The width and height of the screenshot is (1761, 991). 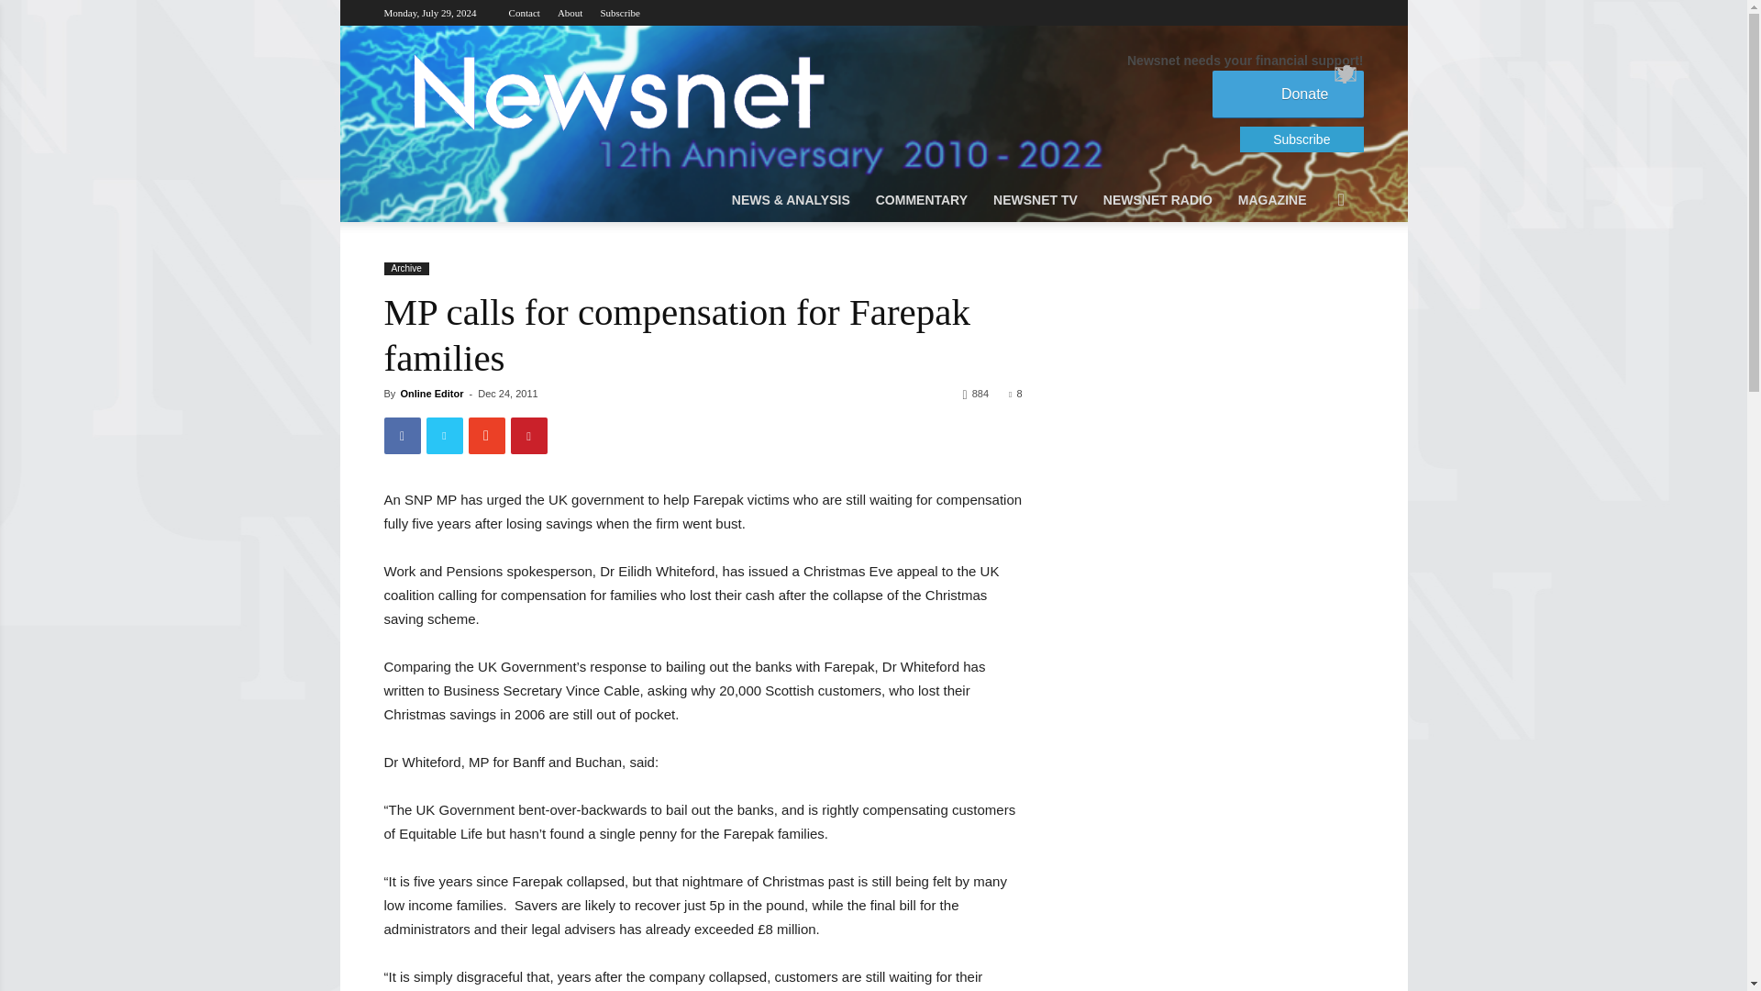 What do you see at coordinates (525, 13) in the screenshot?
I see `Contact` at bounding box center [525, 13].